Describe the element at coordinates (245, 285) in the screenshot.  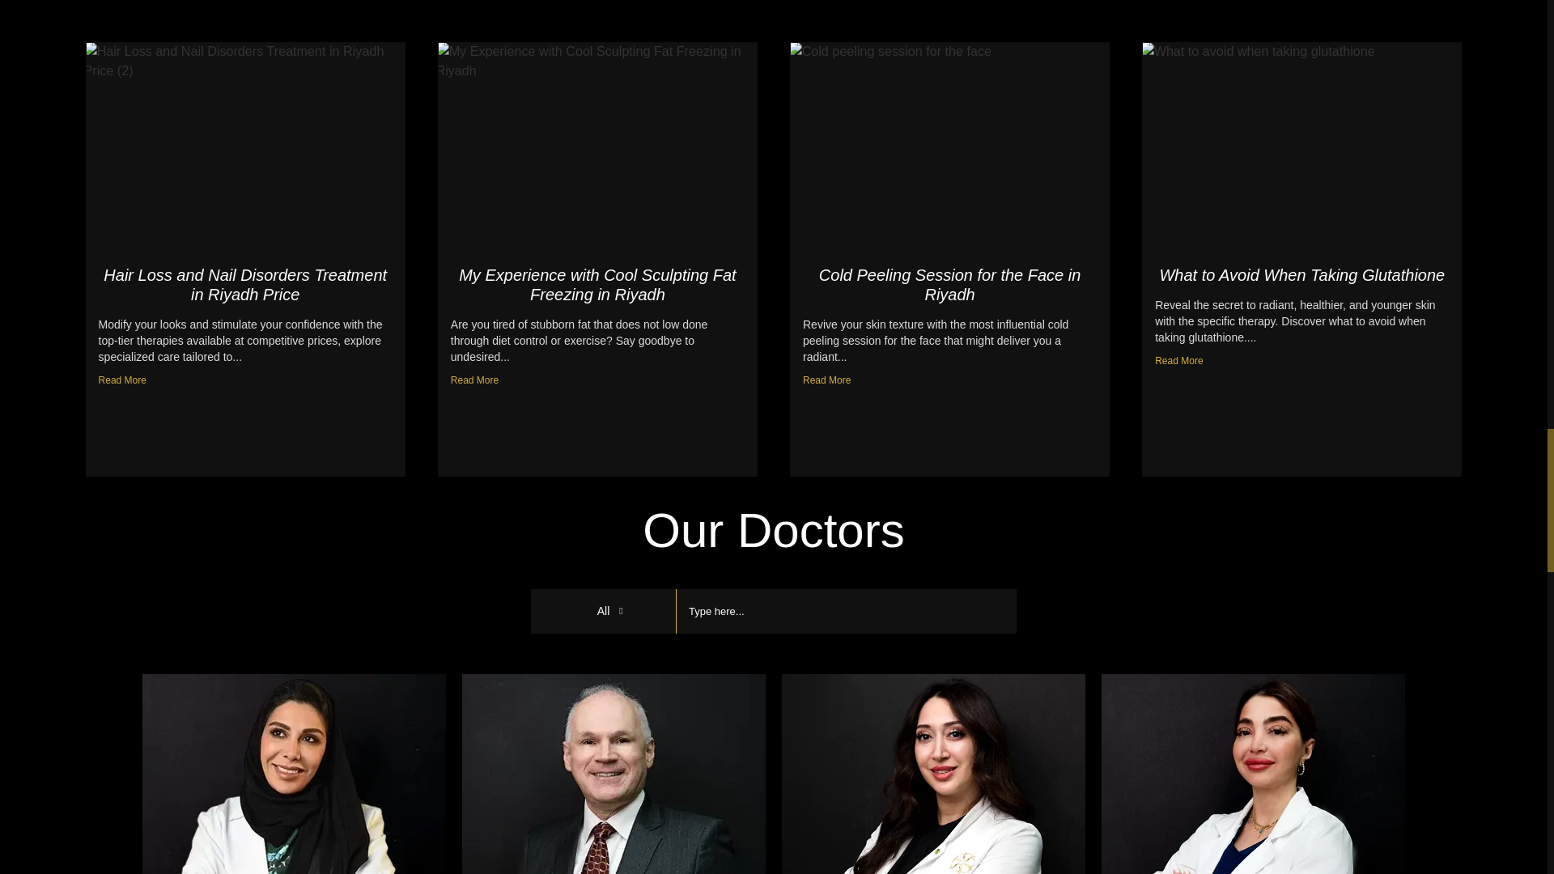
I see `Hair Loss and Nail Disorders Treatment in Riyadh Price` at that location.